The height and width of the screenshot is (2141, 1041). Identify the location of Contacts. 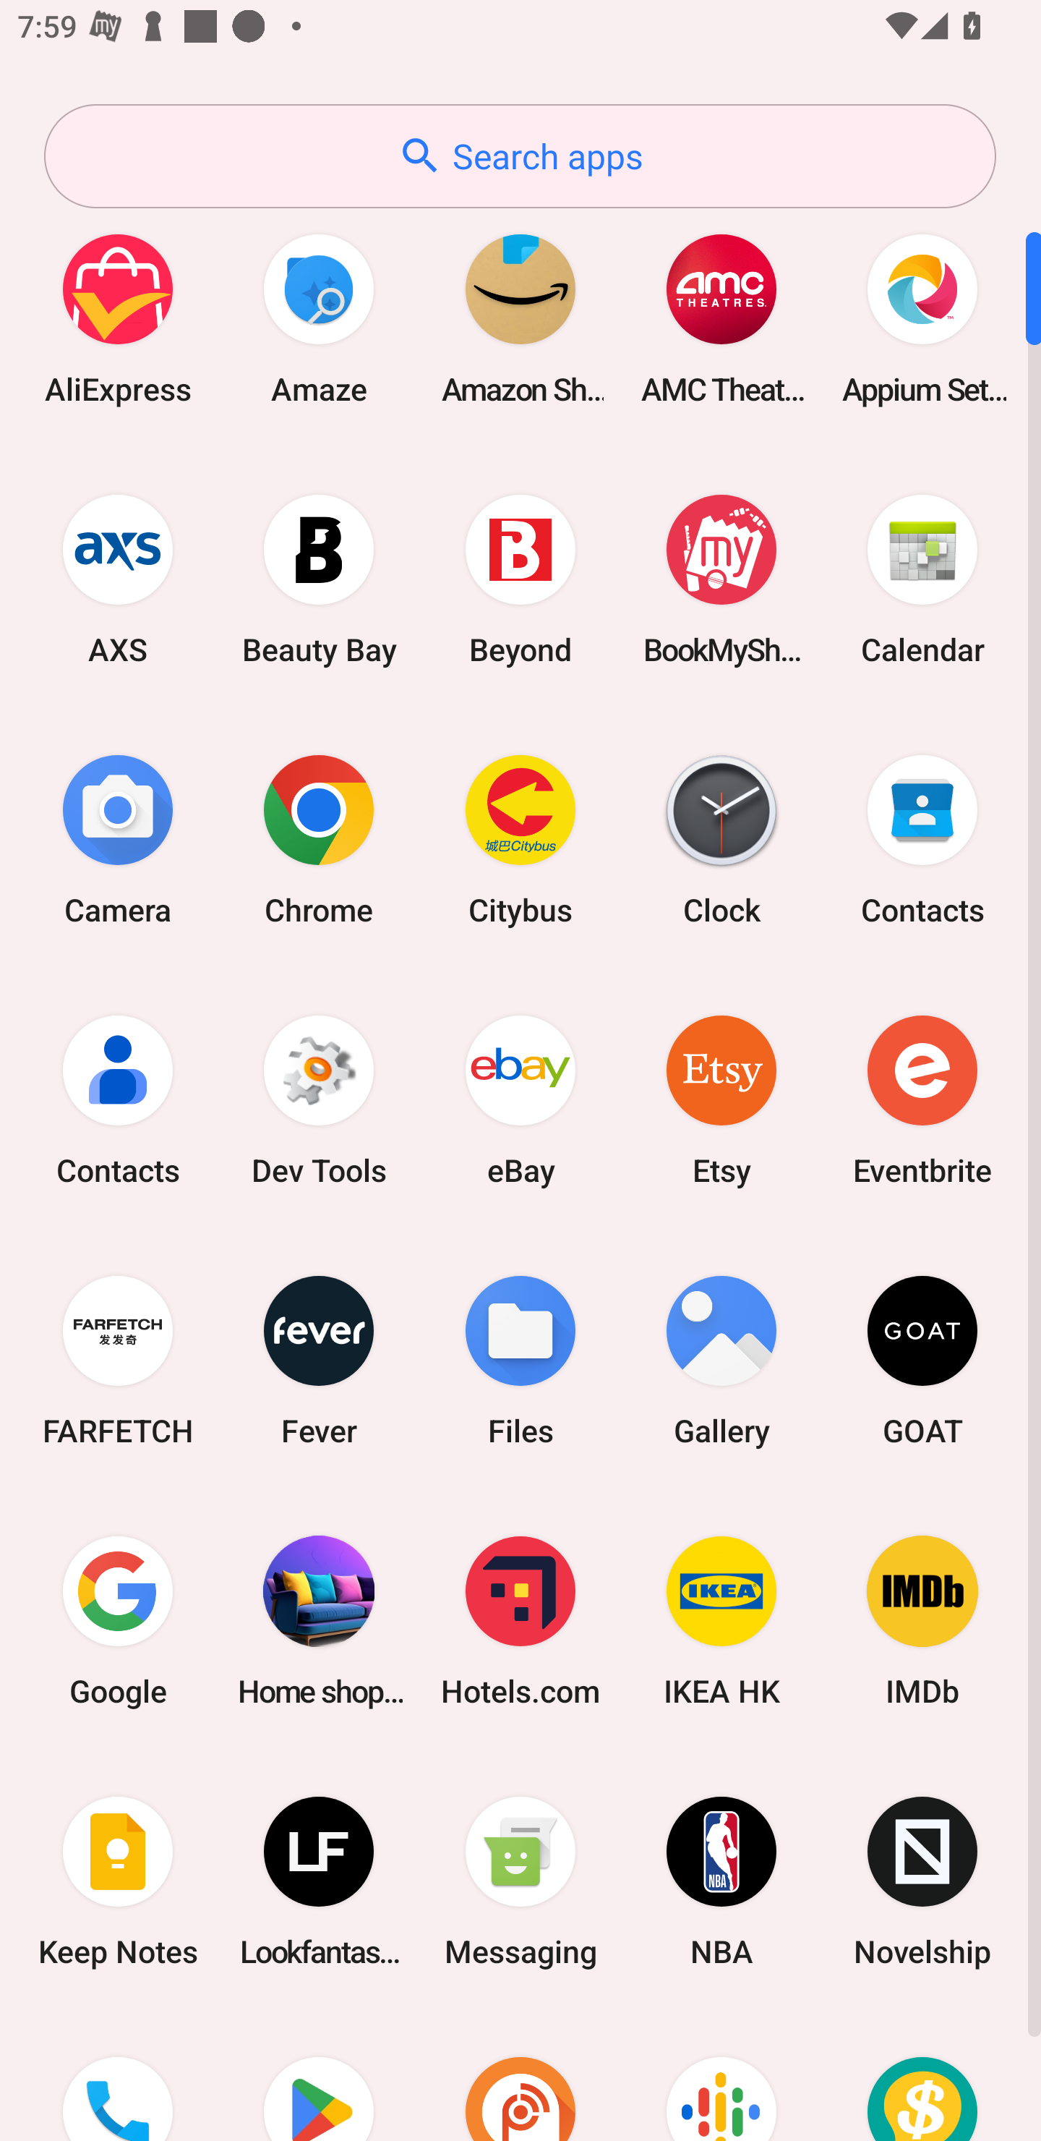
(118, 1099).